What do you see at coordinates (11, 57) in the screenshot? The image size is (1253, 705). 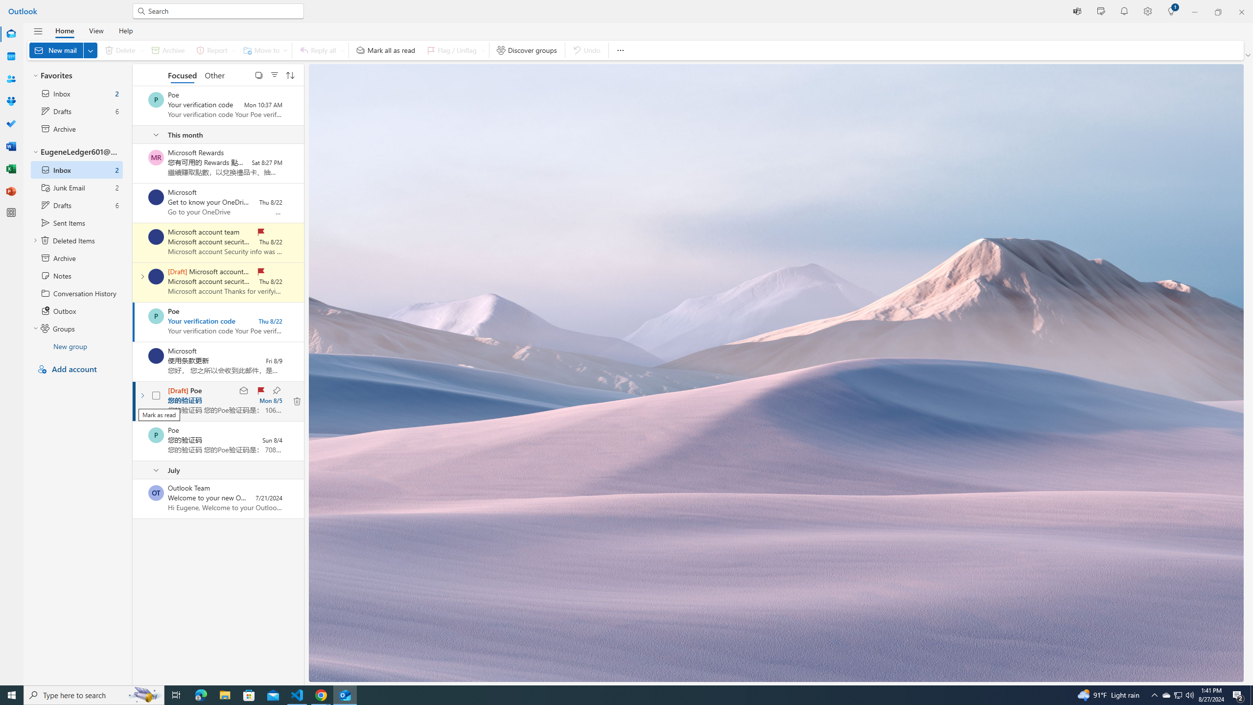 I see `Calendar` at bounding box center [11, 57].